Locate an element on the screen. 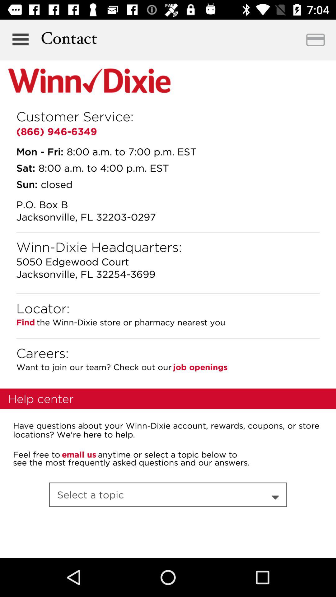 The height and width of the screenshot is (597, 336). click icon above the careers: icon is located at coordinates (168, 338).